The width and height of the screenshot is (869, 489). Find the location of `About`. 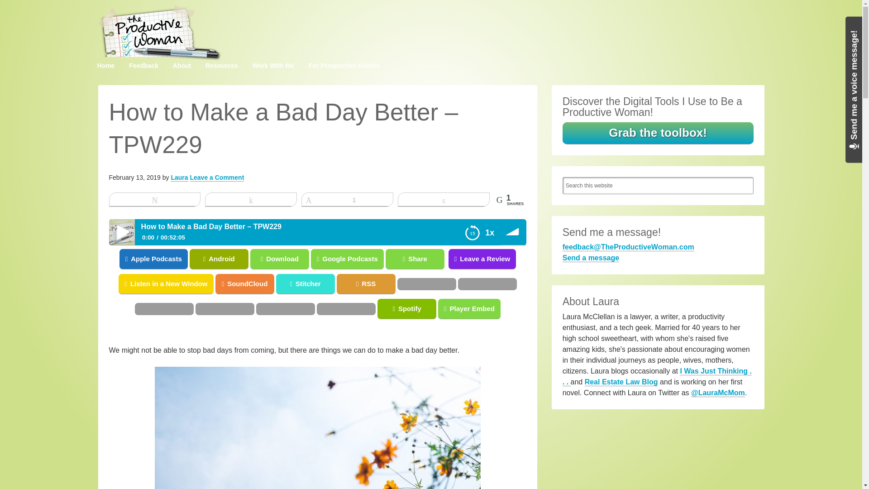

About is located at coordinates (182, 66).